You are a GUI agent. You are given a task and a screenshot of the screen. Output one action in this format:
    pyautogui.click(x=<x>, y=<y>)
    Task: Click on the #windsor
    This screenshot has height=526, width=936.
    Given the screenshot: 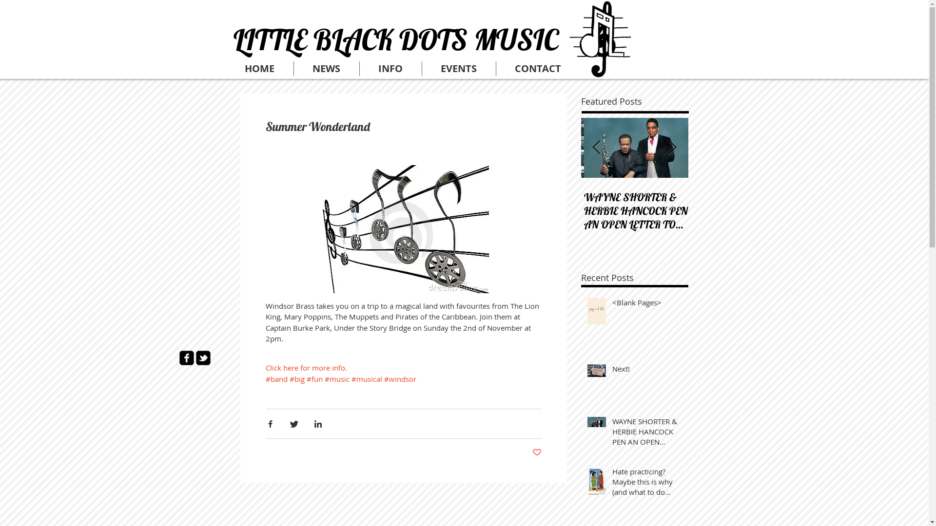 What is the action you would take?
    pyautogui.click(x=400, y=379)
    